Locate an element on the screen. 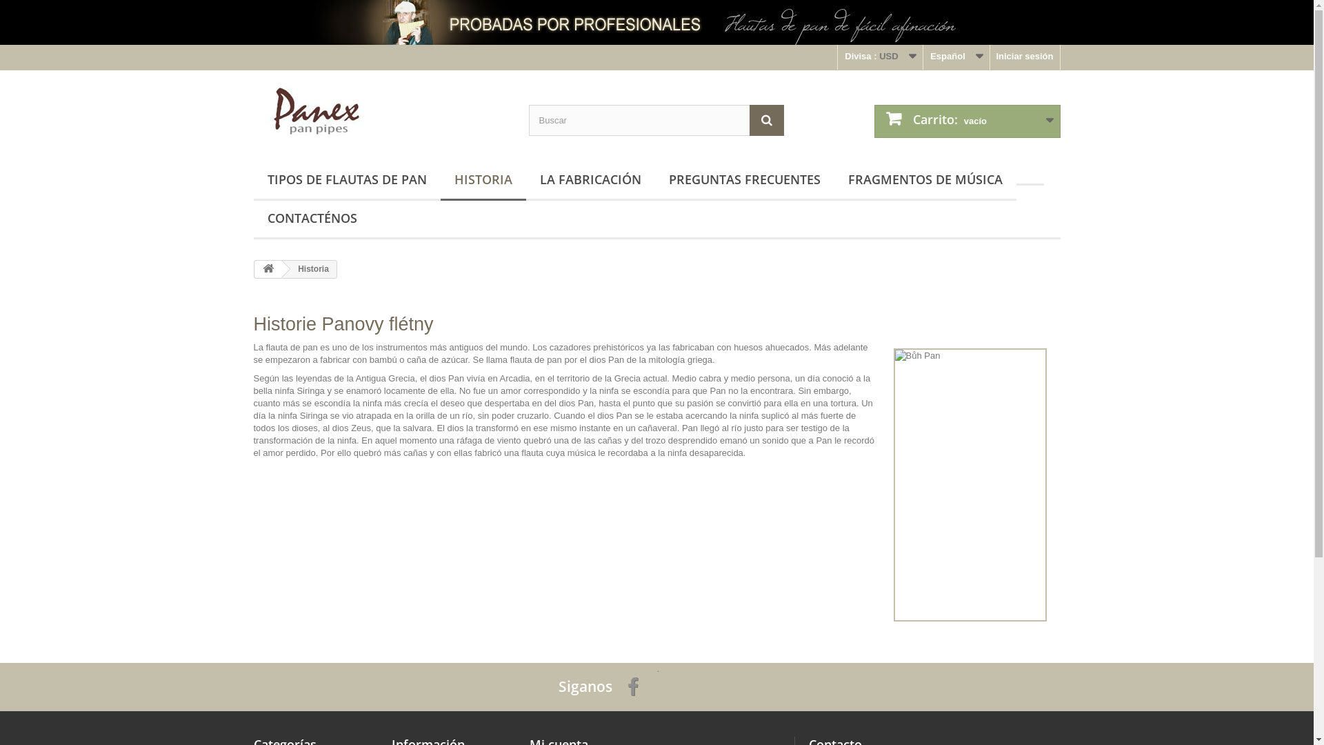 This screenshot has width=1324, height=745.   is located at coordinates (1030, 172).